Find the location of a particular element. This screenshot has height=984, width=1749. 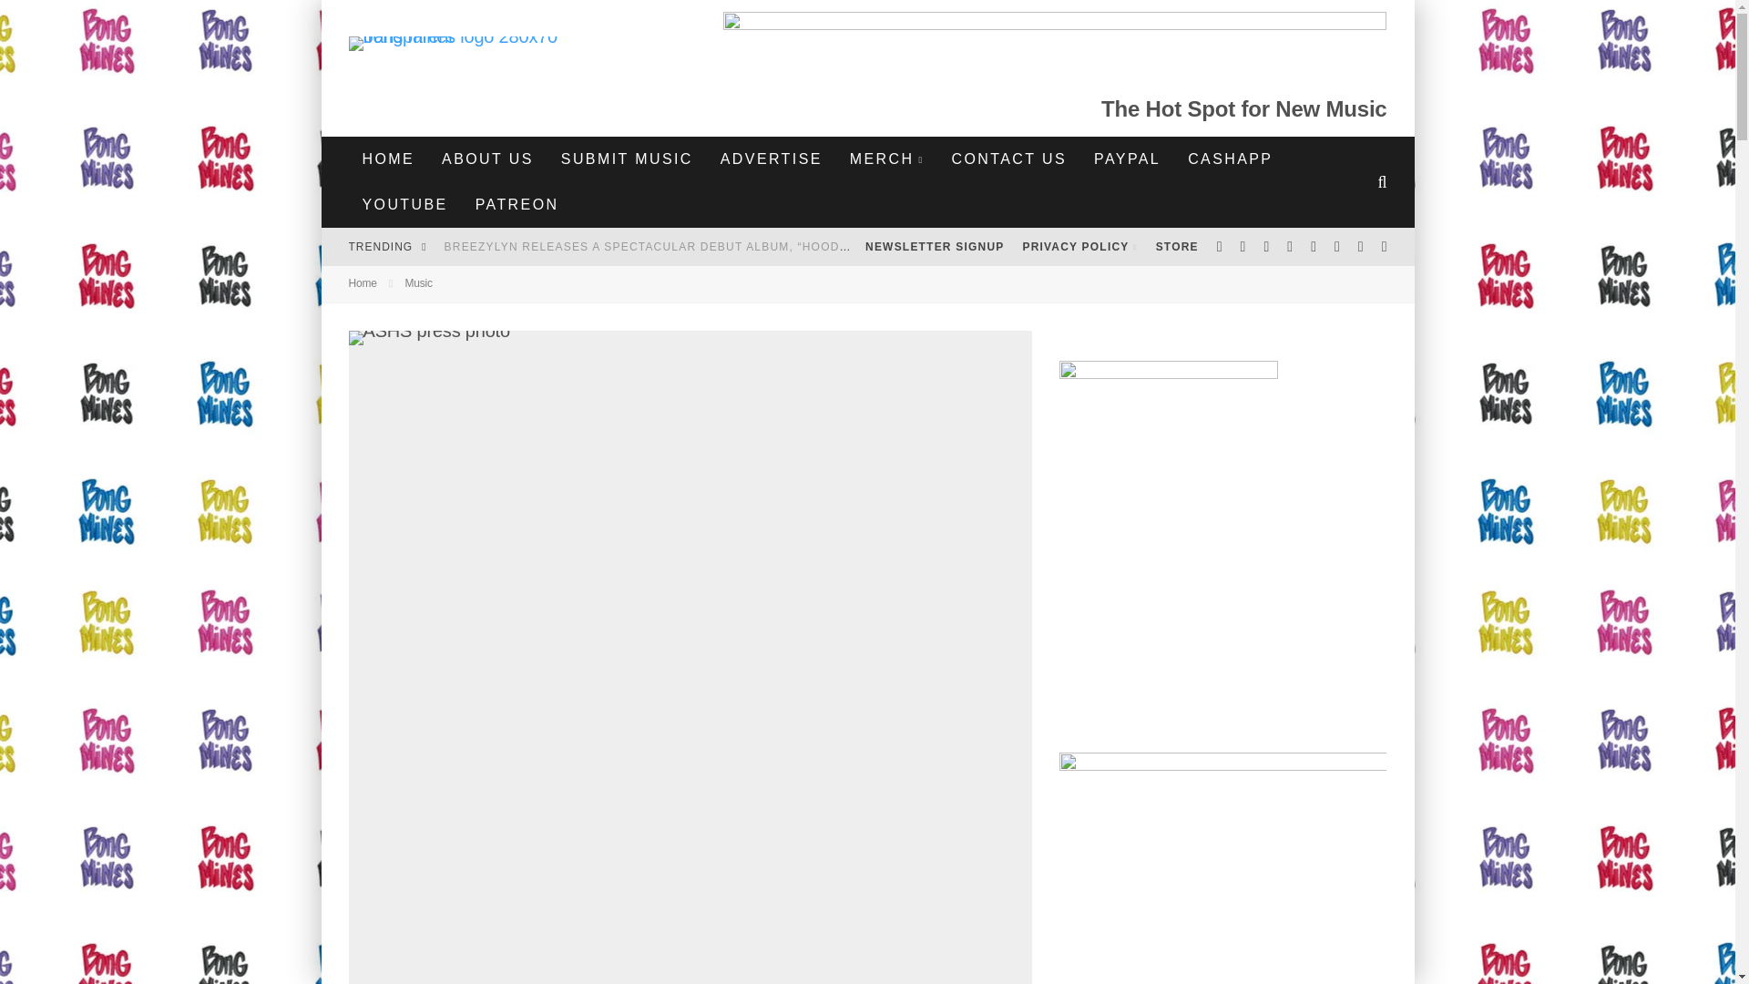

NEWSLETTER SIGNUP is located at coordinates (935, 246).